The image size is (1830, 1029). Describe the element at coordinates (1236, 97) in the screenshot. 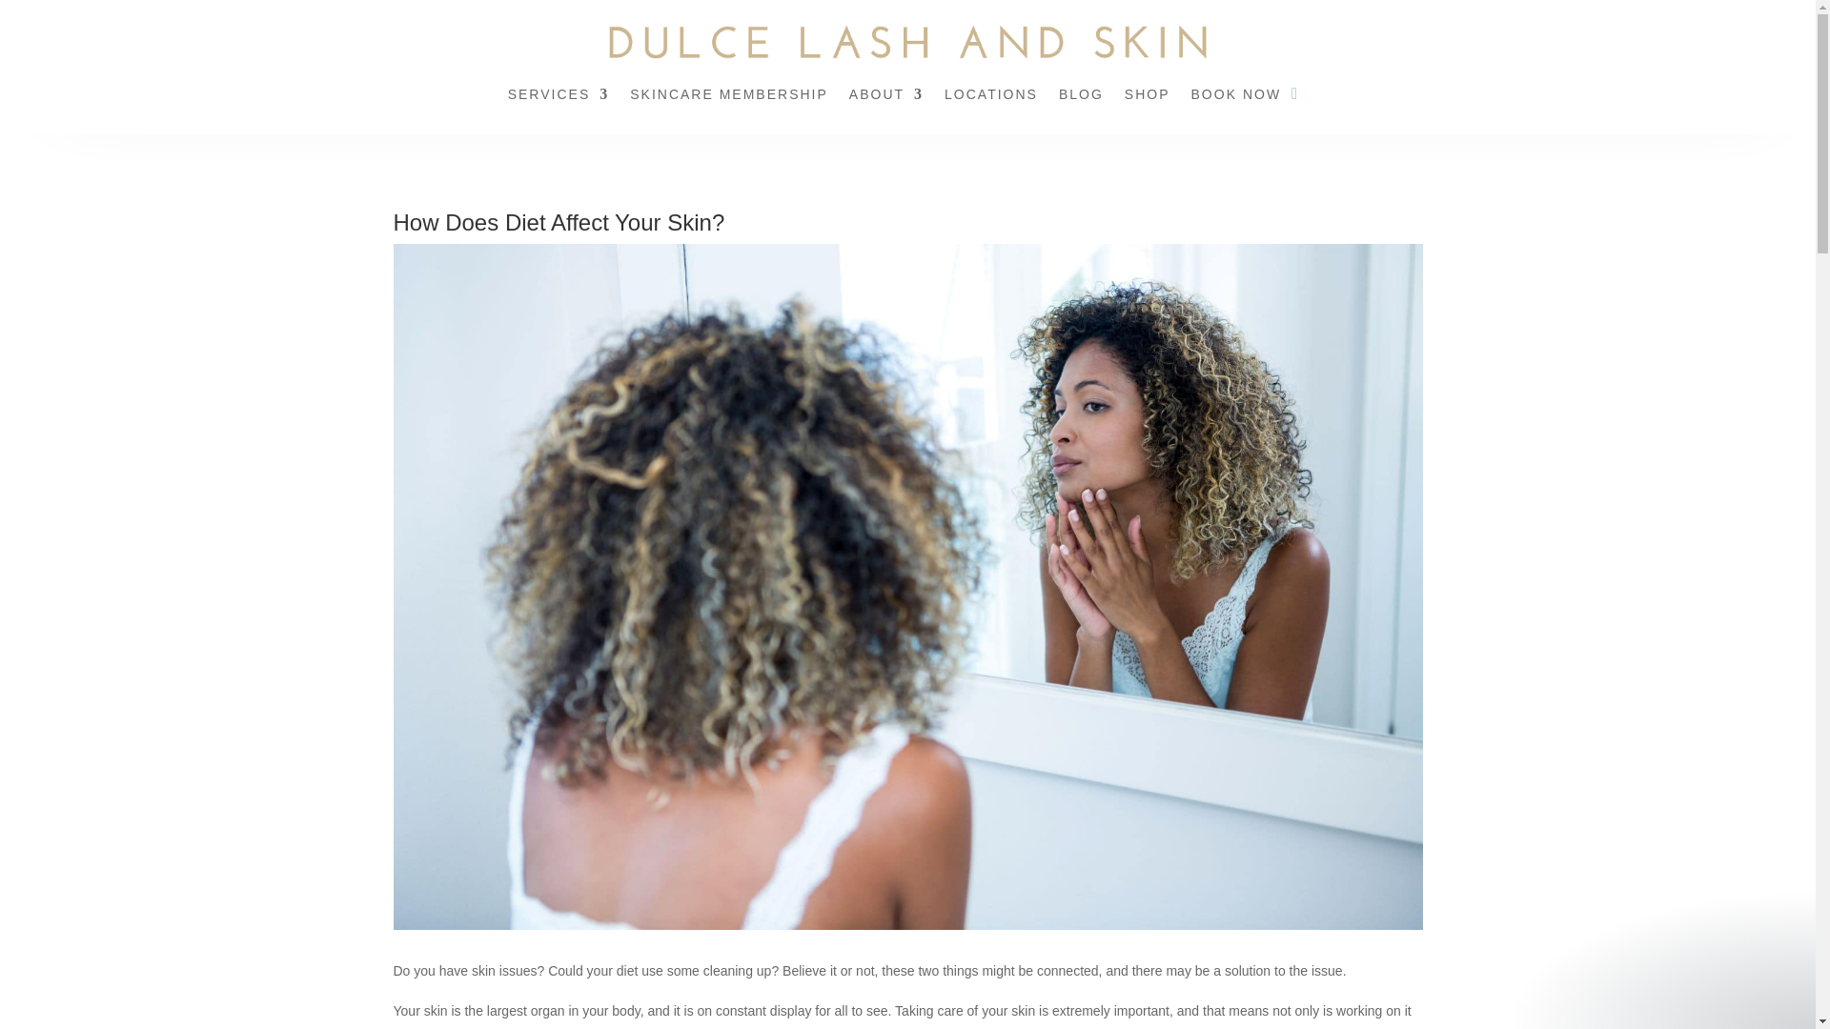

I see `BOOK NOW` at that location.